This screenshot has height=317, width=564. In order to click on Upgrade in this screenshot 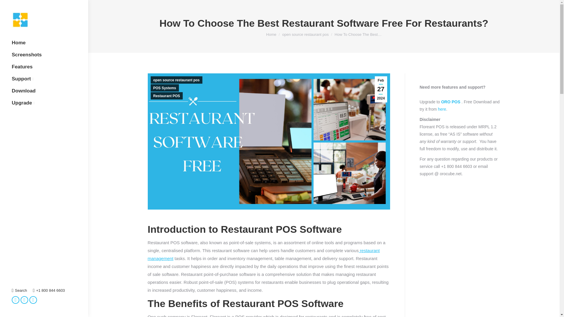, I will do `click(22, 103)`.